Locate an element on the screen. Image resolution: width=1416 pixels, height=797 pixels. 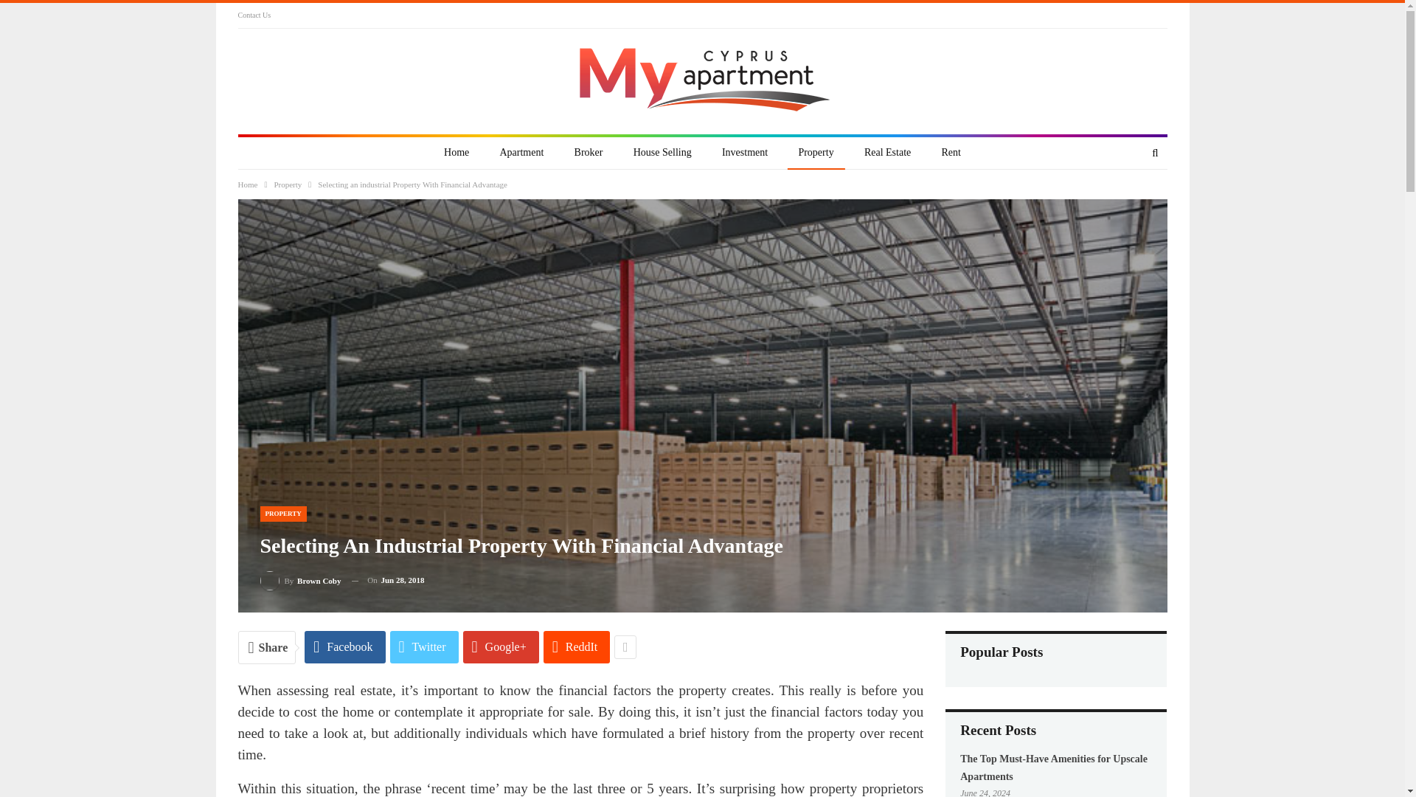
Contact Us is located at coordinates (254, 15).